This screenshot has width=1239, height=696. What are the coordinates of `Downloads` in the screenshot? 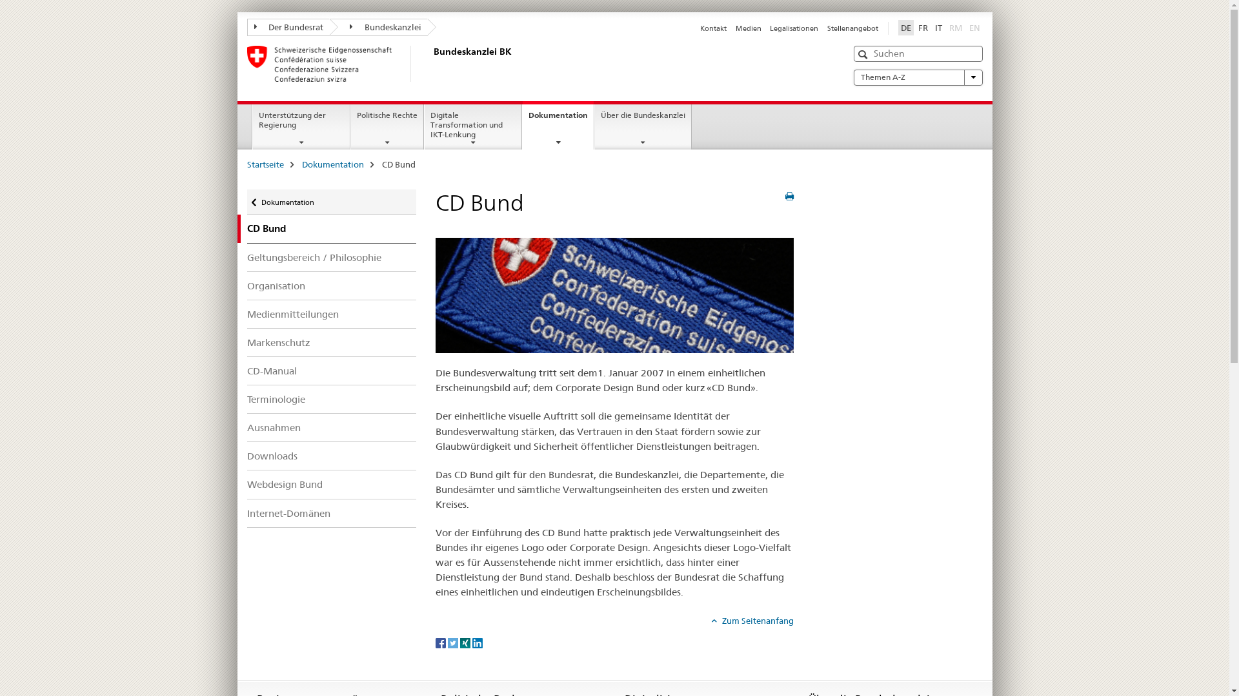 It's located at (332, 456).